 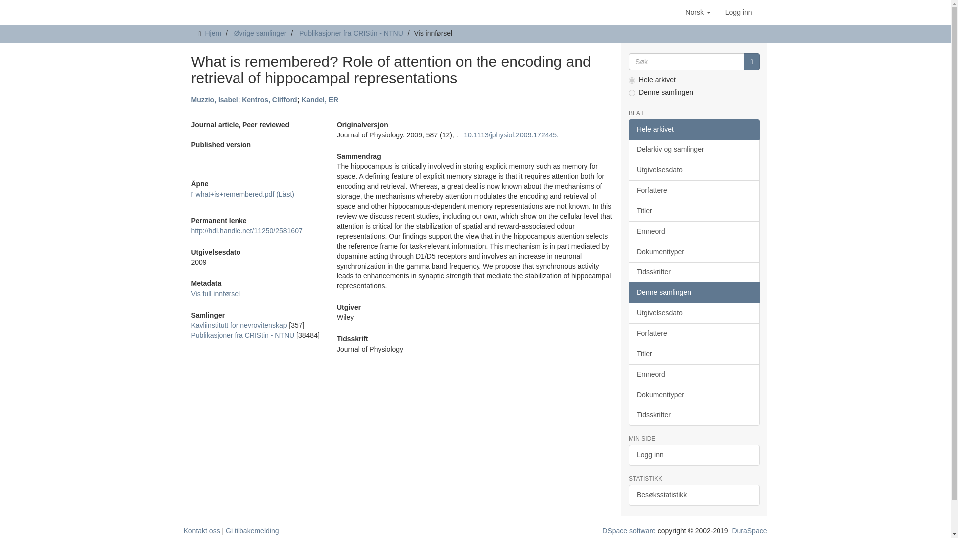 I want to click on Publikasjoner fra CRIStin - NTNU, so click(x=351, y=33).